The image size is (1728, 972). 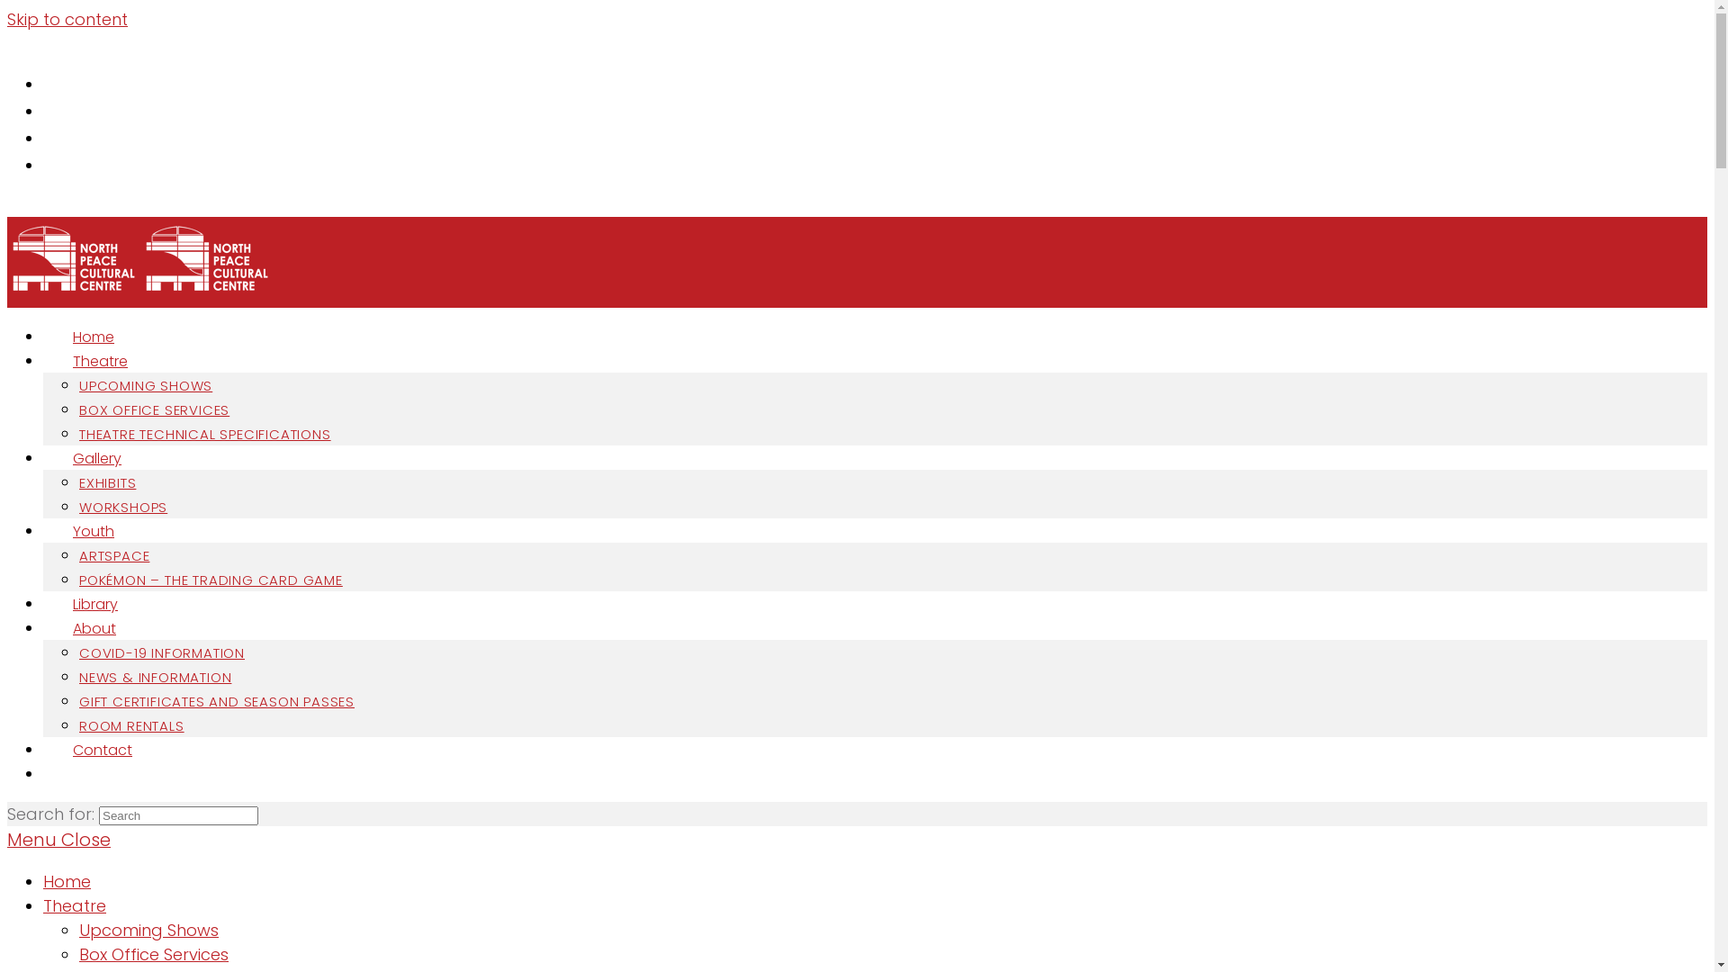 I want to click on GIFT CERTIFICATES AND SEASON PASSES, so click(x=217, y=702).